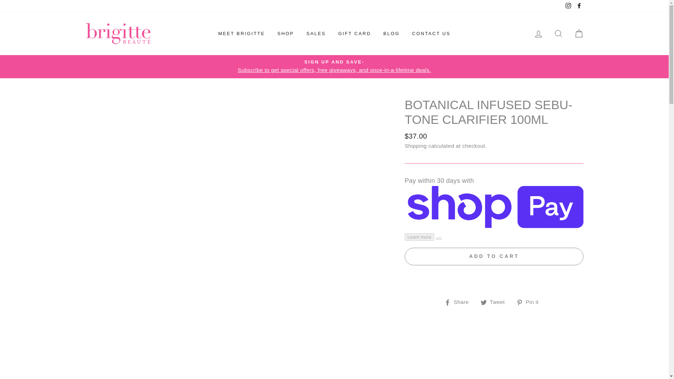  What do you see at coordinates (459, 302) in the screenshot?
I see `Share on Facebook` at bounding box center [459, 302].